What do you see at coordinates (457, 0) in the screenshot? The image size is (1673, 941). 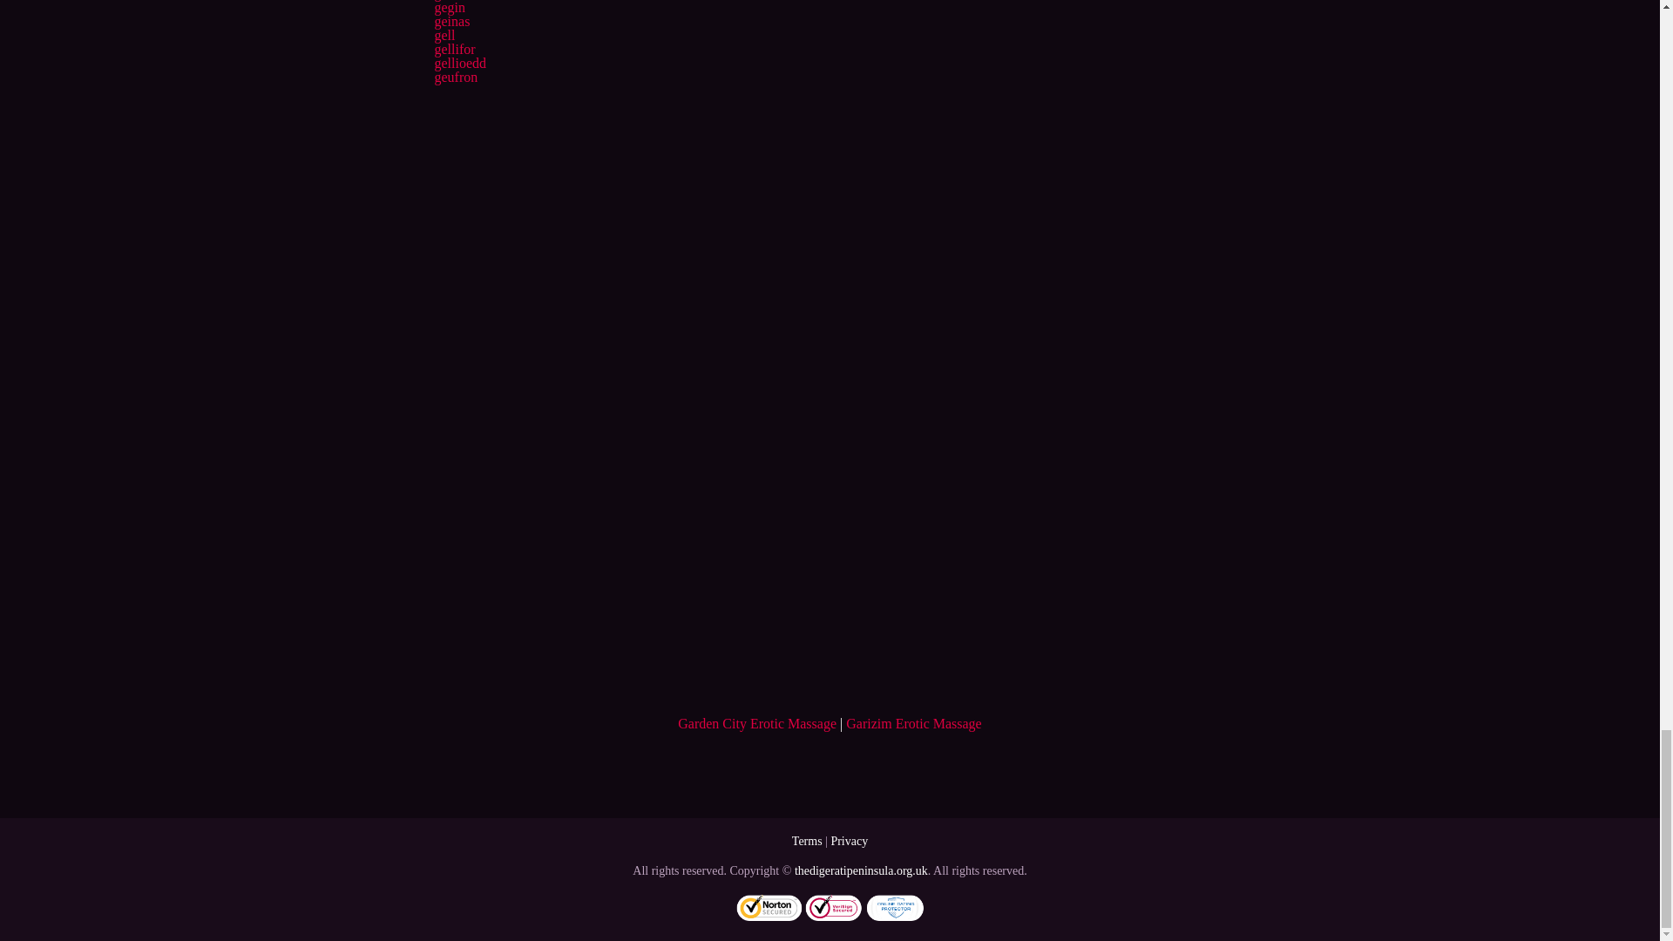 I see `gatewen` at bounding box center [457, 0].